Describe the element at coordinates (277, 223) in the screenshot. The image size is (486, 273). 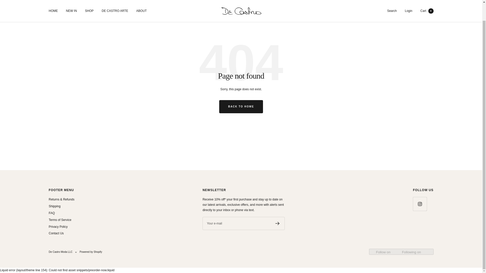
I see `ABOUT` at that location.